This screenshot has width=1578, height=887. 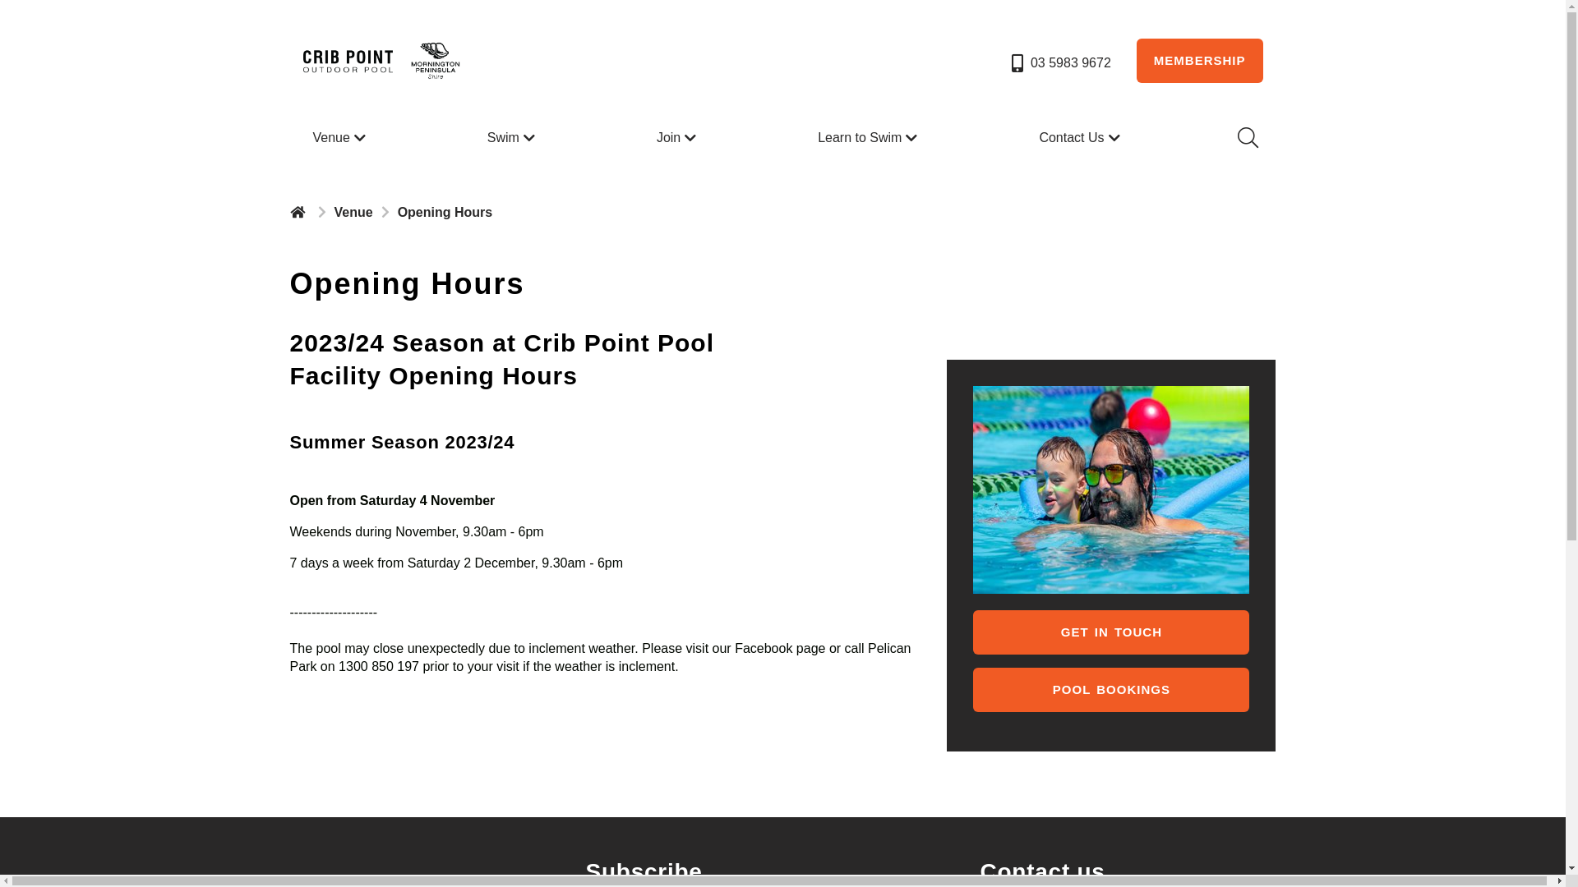 I want to click on Swim, so click(x=513, y=138).